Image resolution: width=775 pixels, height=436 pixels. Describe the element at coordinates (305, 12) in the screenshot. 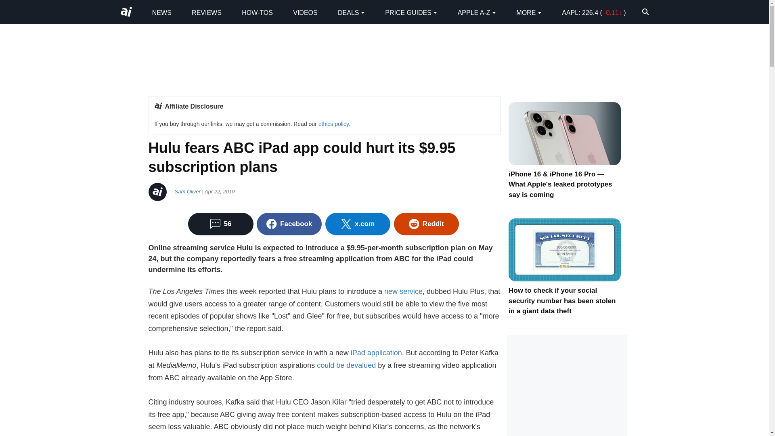

I see `Videos` at that location.